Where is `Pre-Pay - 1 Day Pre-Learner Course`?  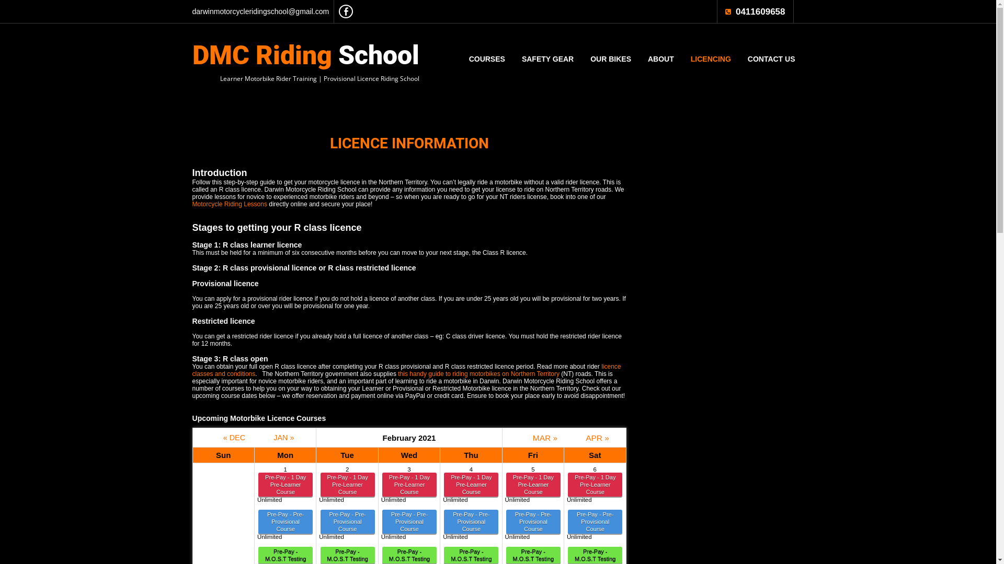
Pre-Pay - 1 Day Pre-Learner Course is located at coordinates (471, 485).